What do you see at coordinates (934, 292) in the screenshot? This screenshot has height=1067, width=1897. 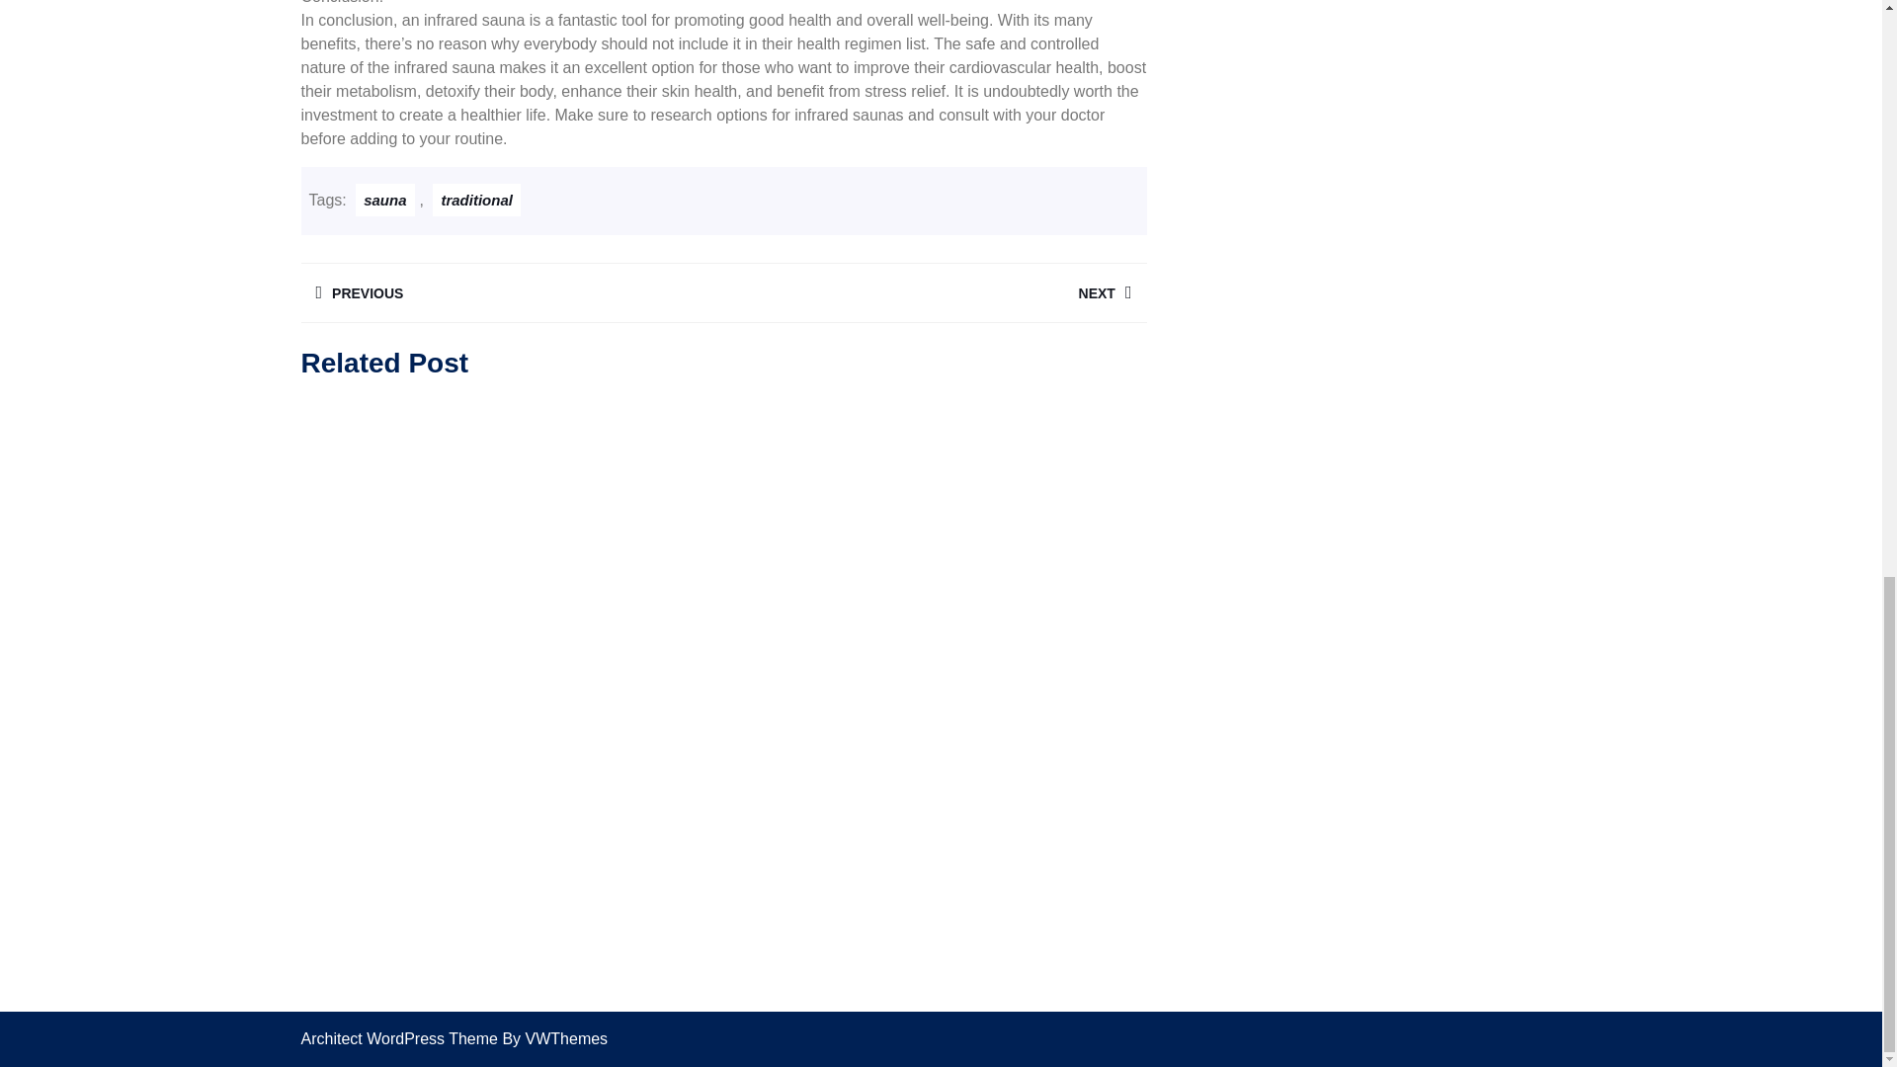 I see `sauna` at bounding box center [934, 292].